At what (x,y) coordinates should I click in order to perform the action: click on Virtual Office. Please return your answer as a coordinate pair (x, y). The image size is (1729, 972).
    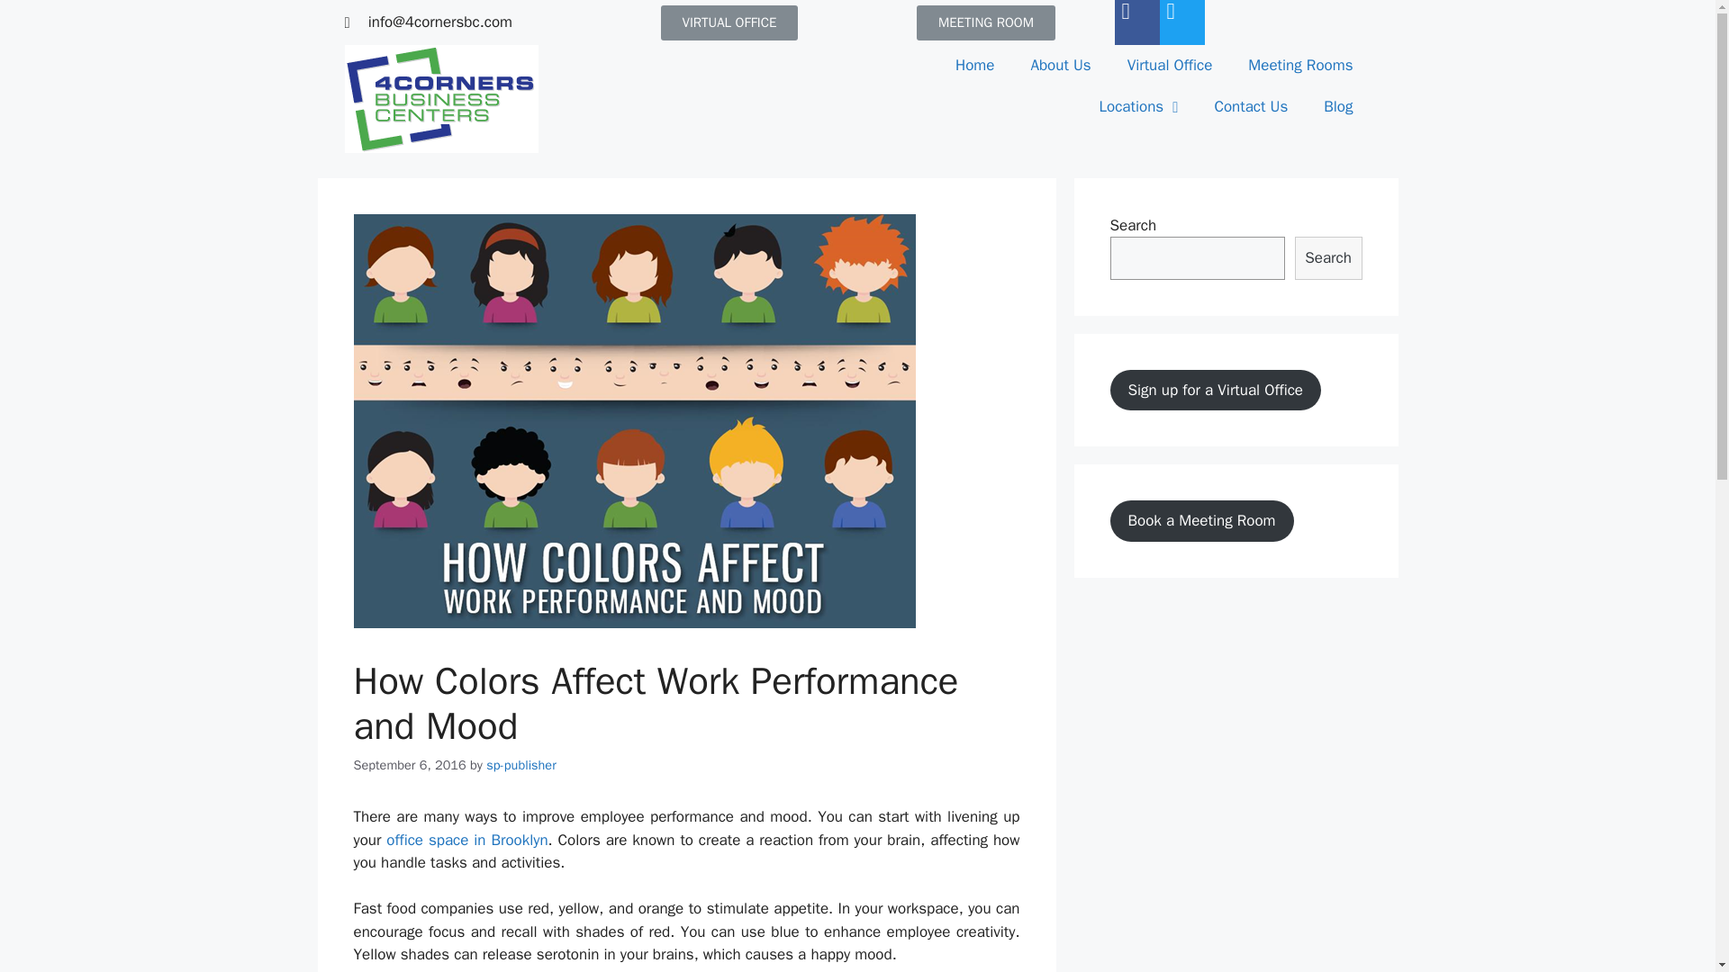
    Looking at the image, I should click on (1171, 65).